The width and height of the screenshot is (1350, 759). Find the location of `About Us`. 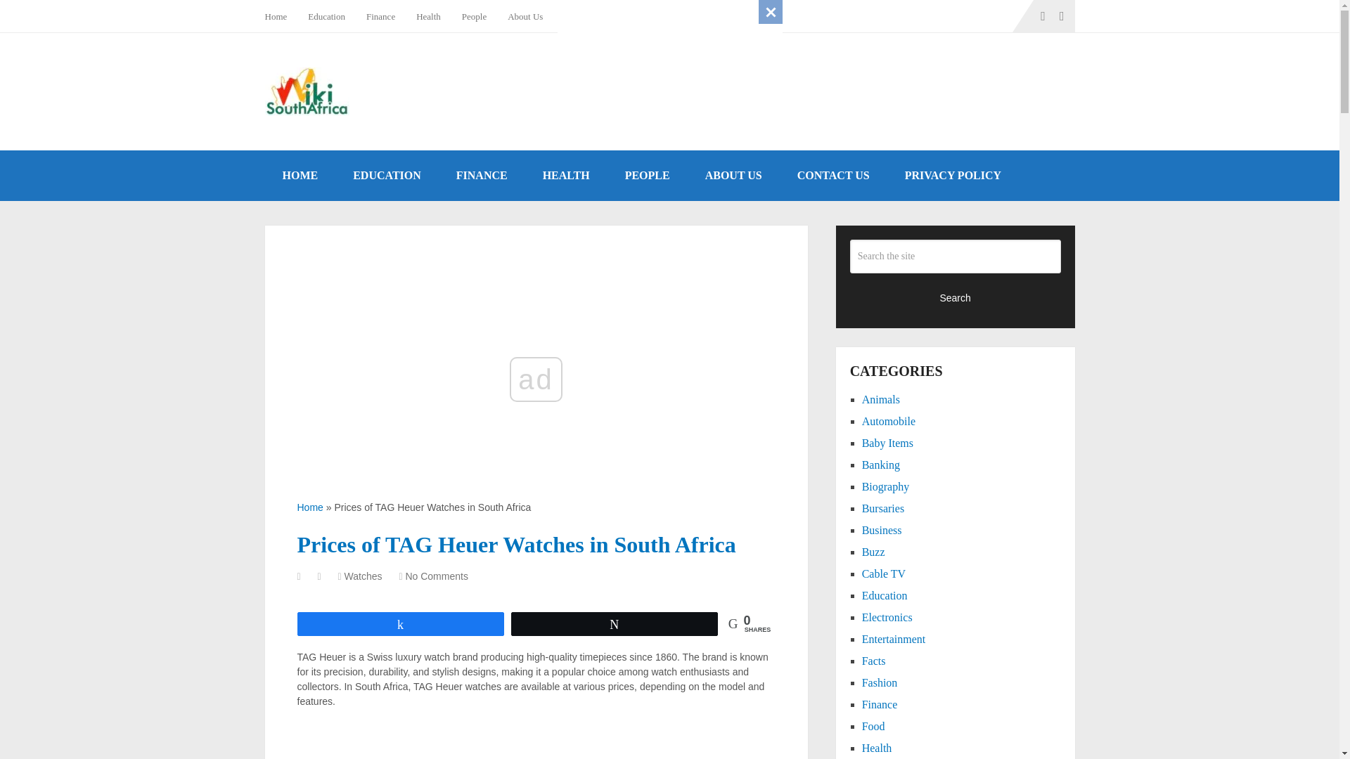

About Us is located at coordinates (525, 16).